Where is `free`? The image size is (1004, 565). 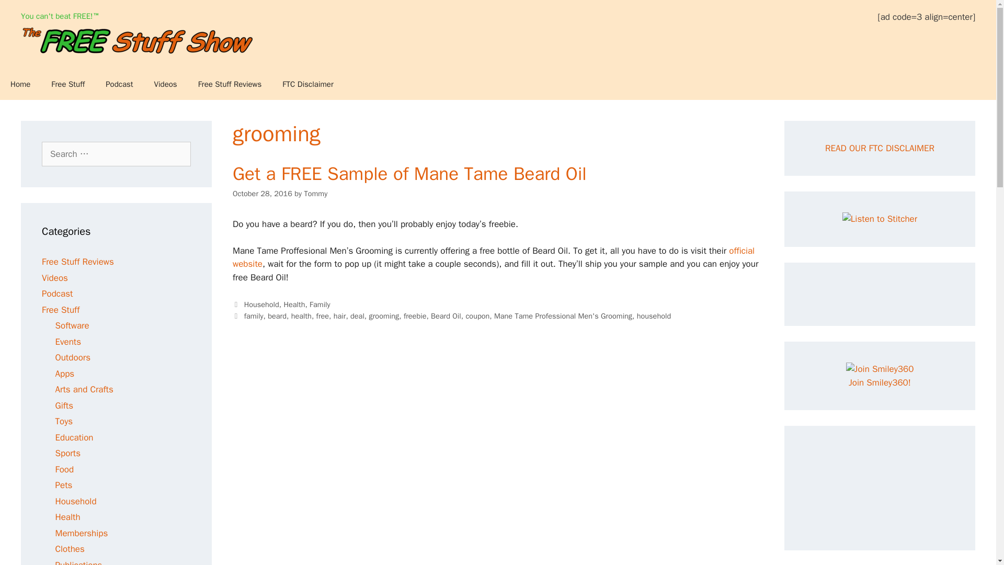
free is located at coordinates (322, 316).